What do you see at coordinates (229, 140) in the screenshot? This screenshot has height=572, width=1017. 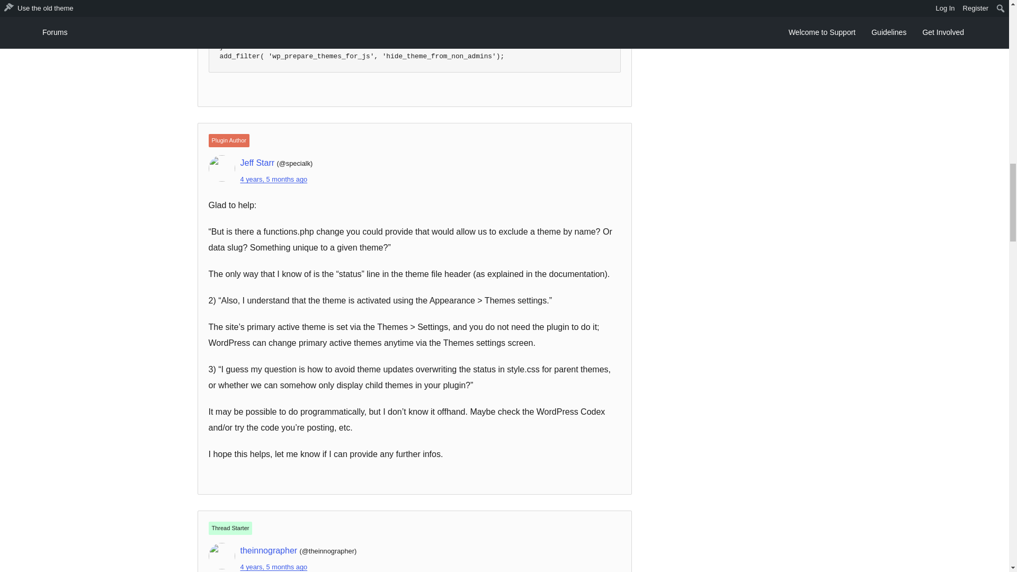 I see `This person is the author of this plugin` at bounding box center [229, 140].